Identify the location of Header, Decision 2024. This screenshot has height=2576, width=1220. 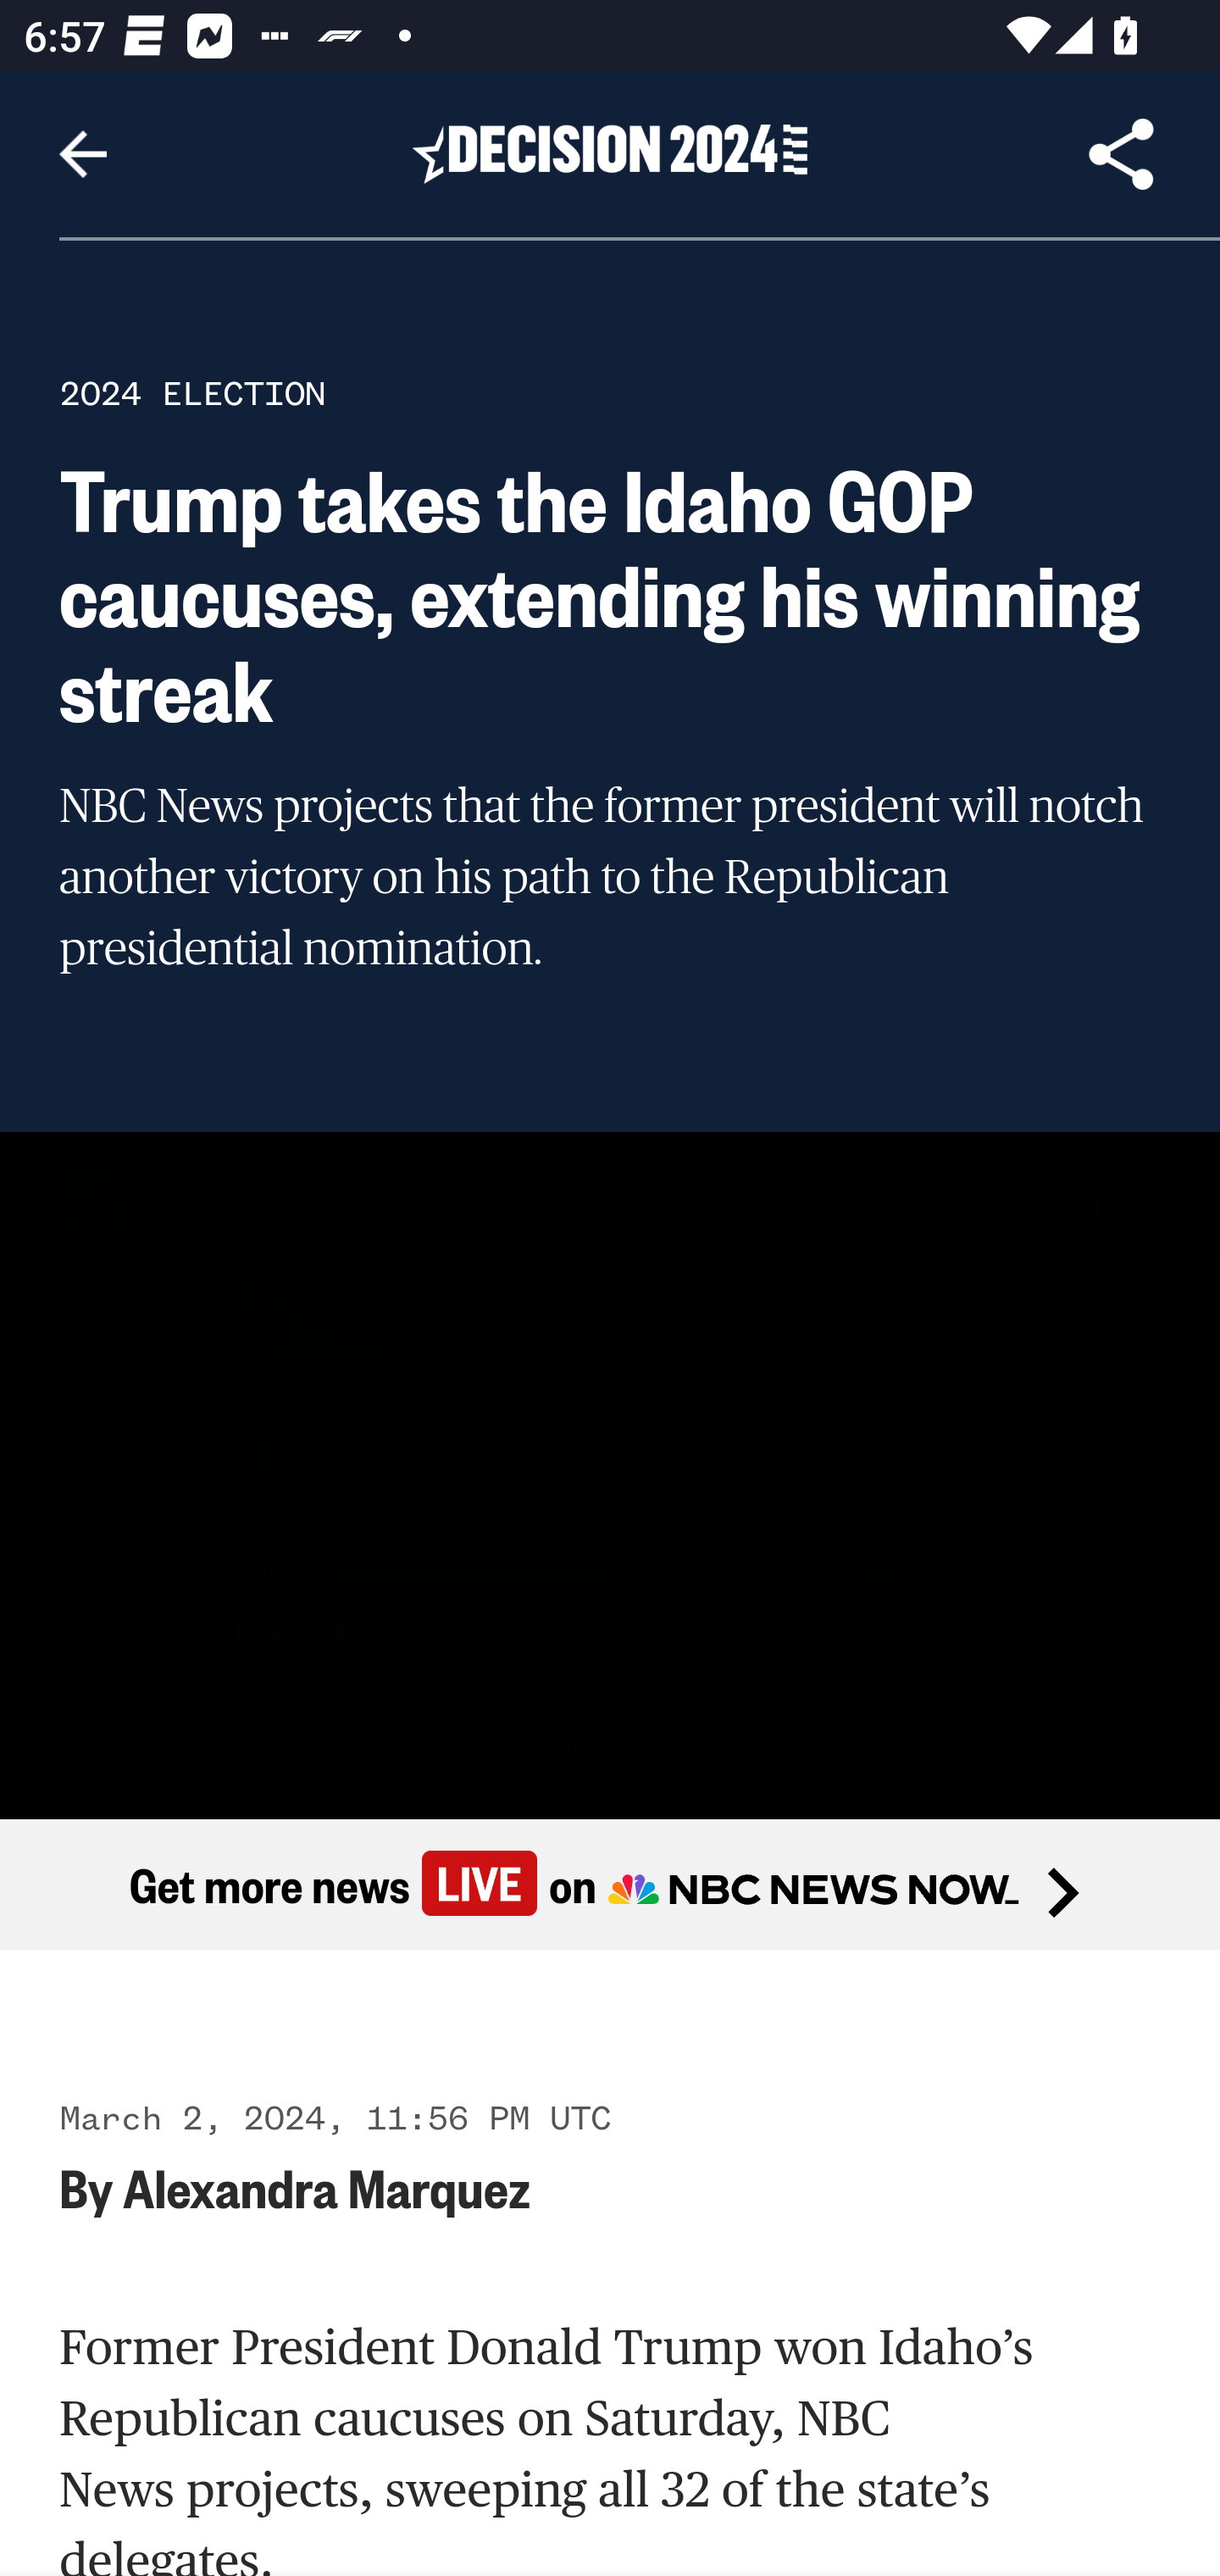
(610, 153).